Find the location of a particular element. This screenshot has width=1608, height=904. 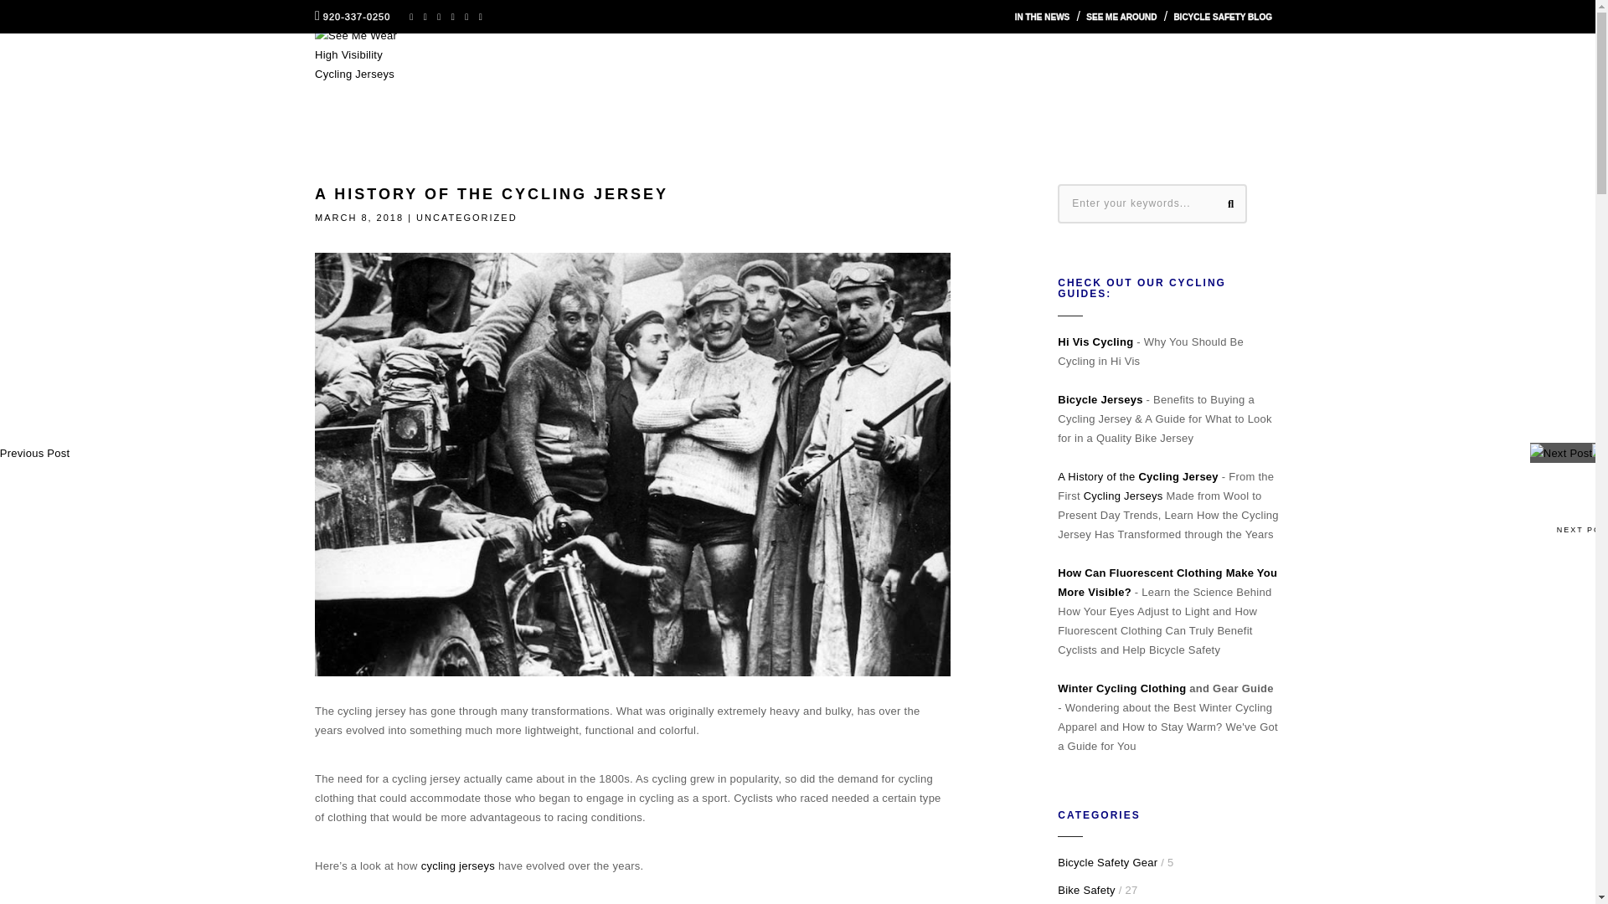

WHY FLUORESCENT? is located at coordinates (998, 58).